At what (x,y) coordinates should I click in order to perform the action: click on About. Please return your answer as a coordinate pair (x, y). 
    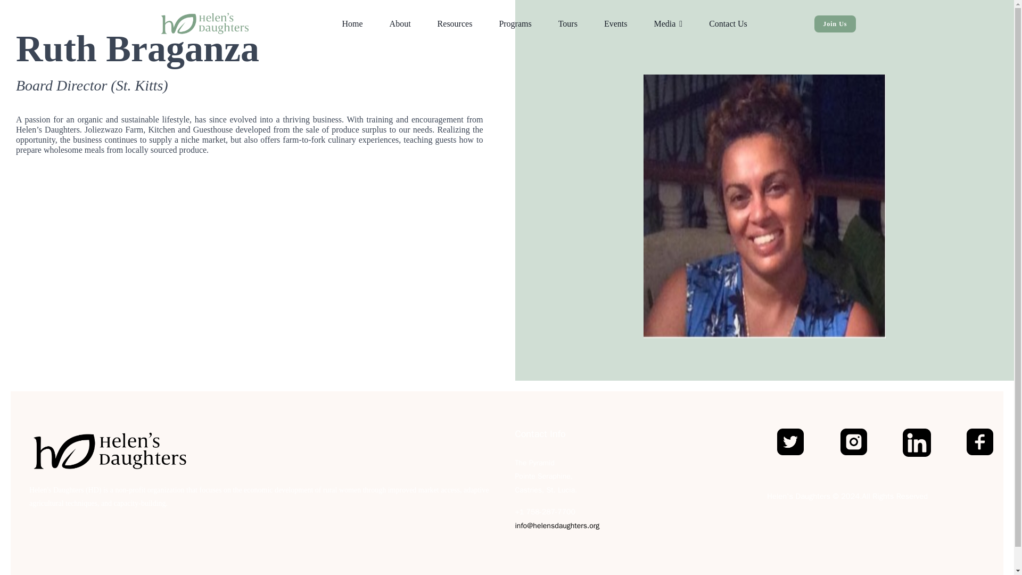
    Looking at the image, I should click on (400, 23).